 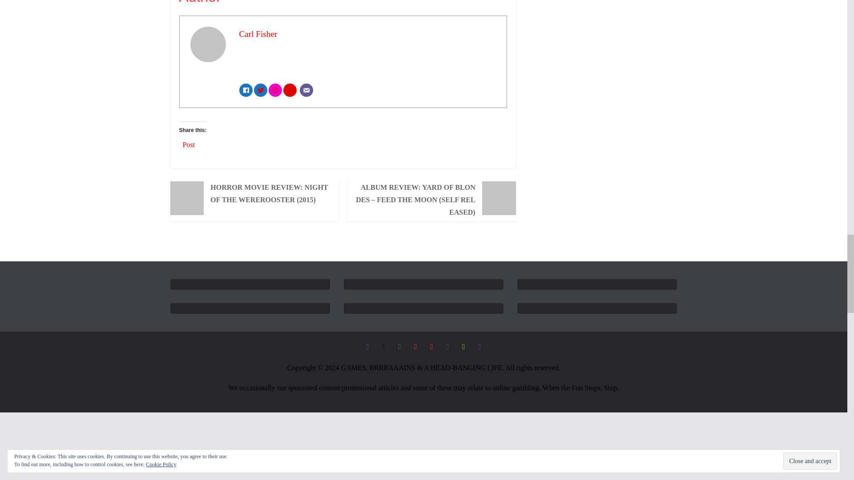 I want to click on Carl Fisher, so click(x=258, y=34).